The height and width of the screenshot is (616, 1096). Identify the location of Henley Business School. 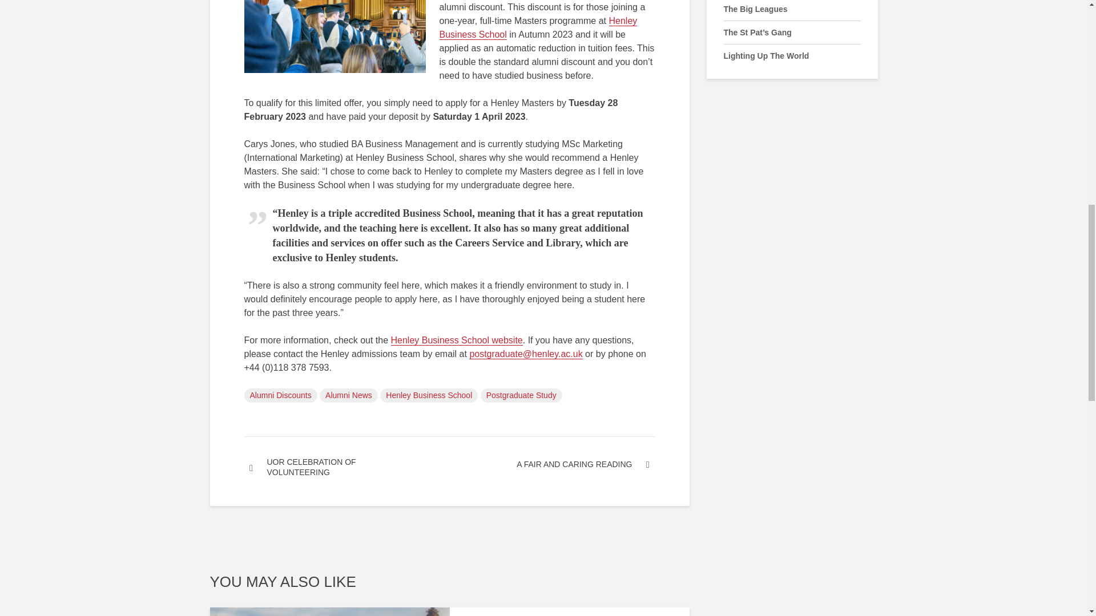
(429, 396).